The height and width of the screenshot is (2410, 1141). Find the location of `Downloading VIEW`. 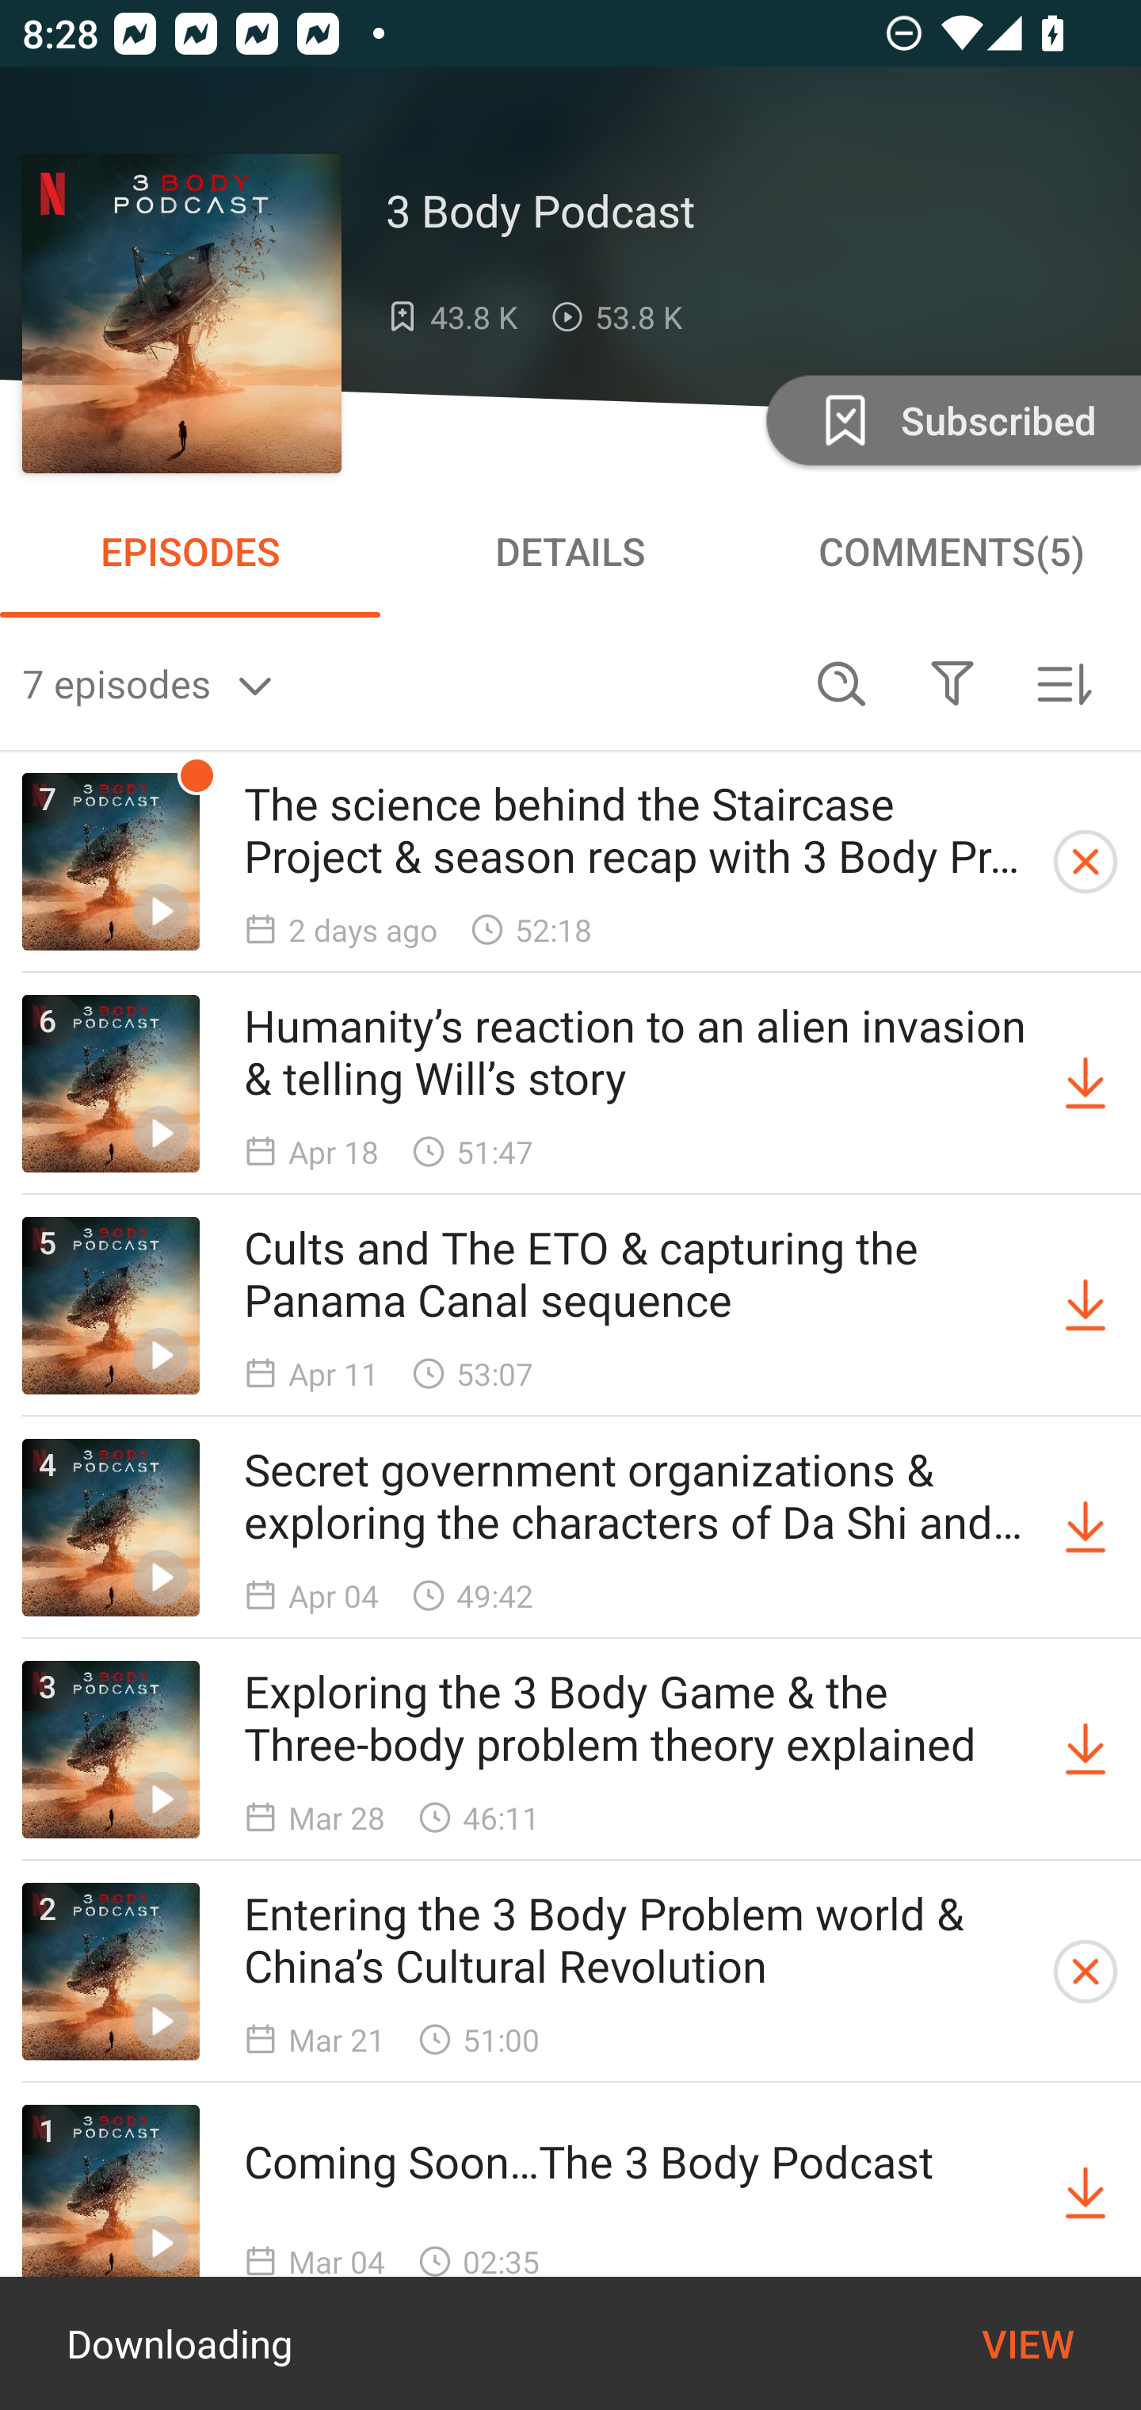

Downloading VIEW is located at coordinates (570, 2343).